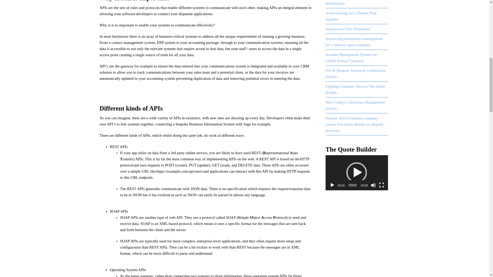  What do you see at coordinates (373, 185) in the screenshot?
I see `Mute` at bounding box center [373, 185].